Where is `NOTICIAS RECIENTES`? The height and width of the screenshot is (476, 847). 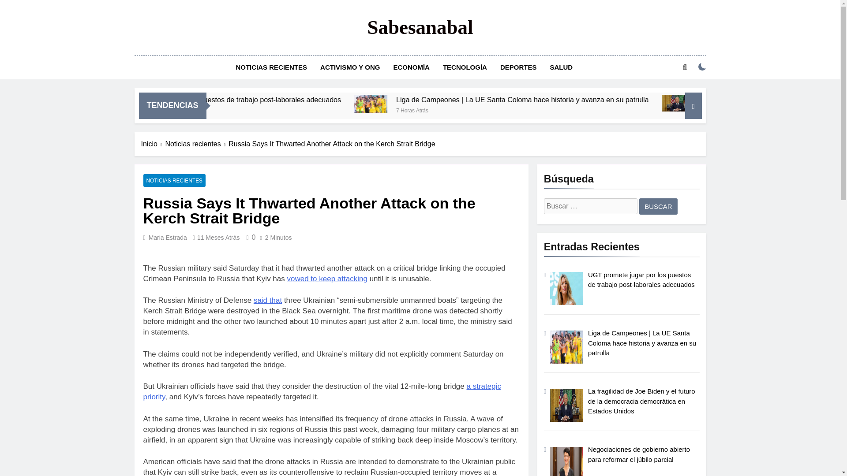 NOTICIAS RECIENTES is located at coordinates (271, 67).